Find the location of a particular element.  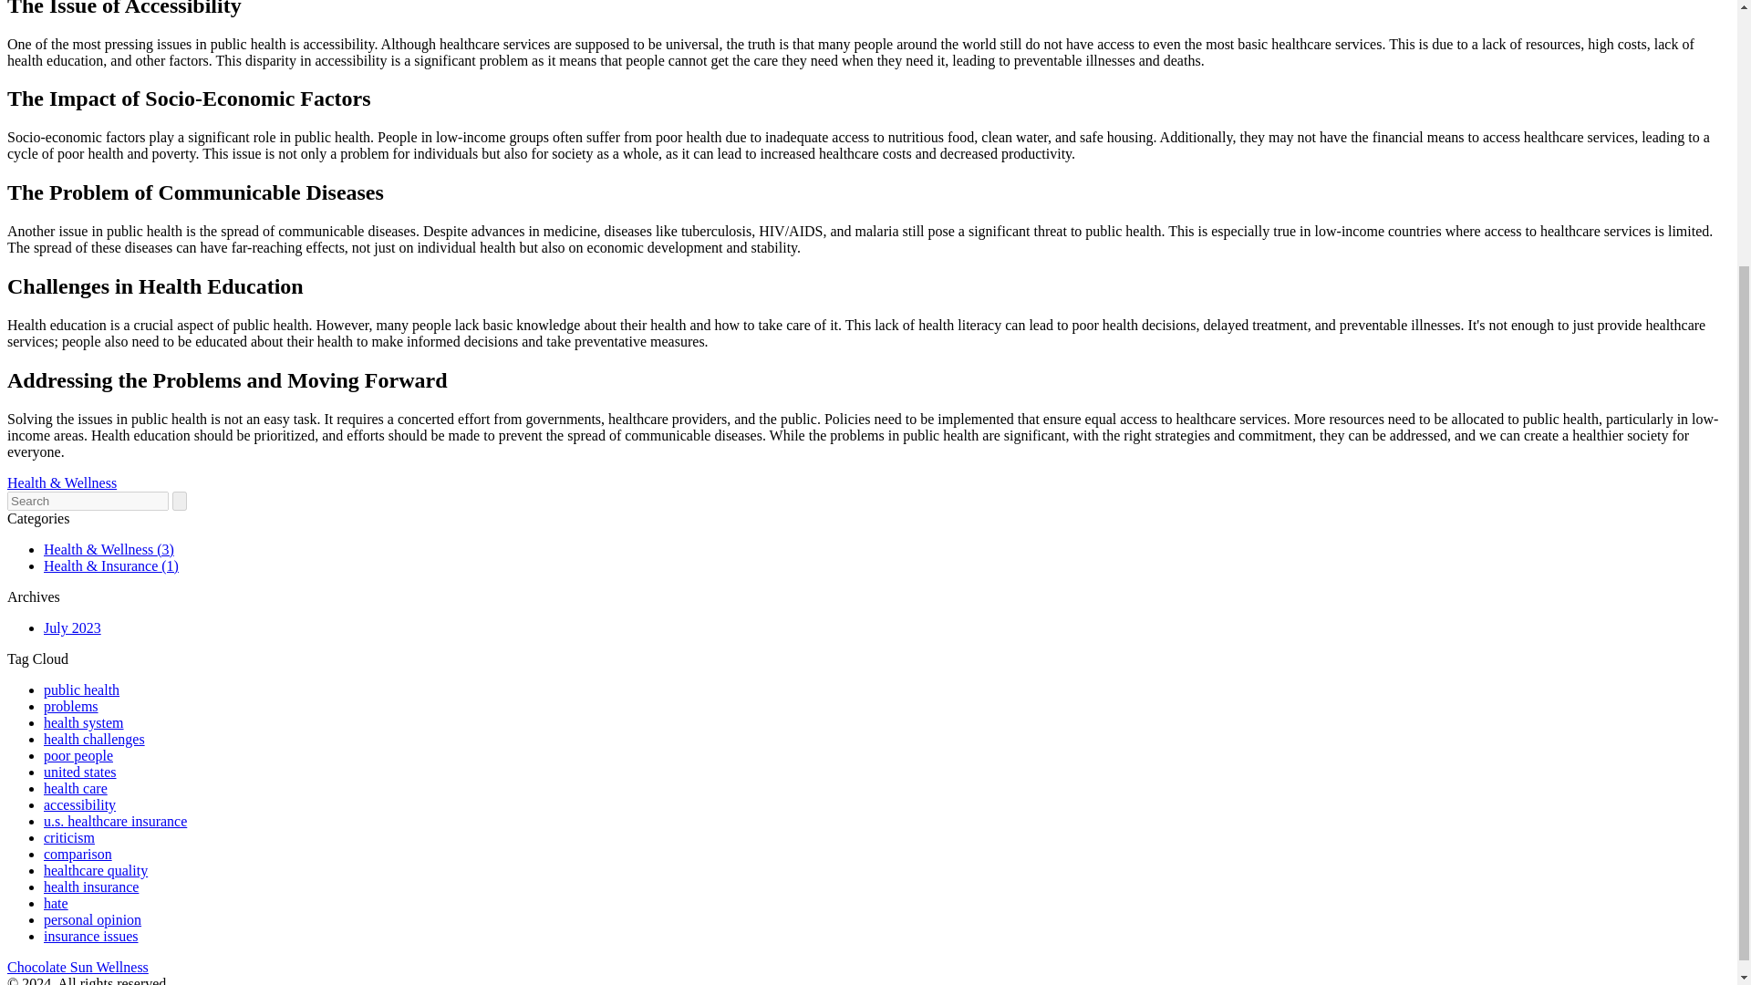

July 2023 is located at coordinates (73, 627).